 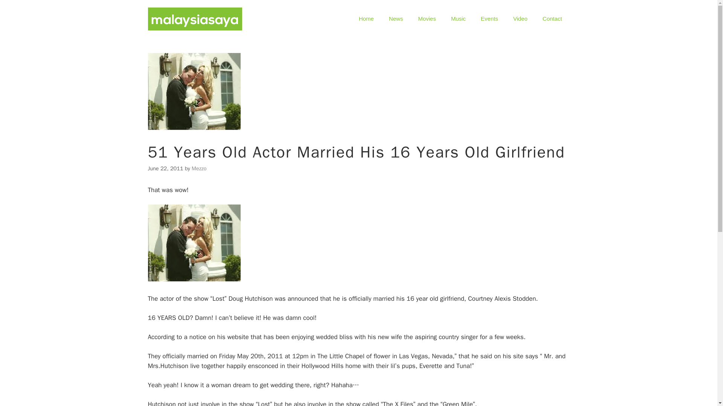 I want to click on Mezzo, so click(x=199, y=168).